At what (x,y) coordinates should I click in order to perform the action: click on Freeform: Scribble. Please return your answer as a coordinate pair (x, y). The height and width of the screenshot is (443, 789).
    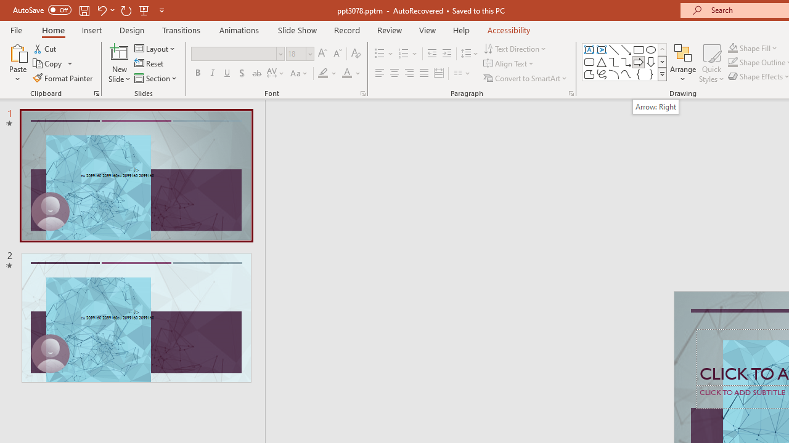
    Looking at the image, I should click on (602, 74).